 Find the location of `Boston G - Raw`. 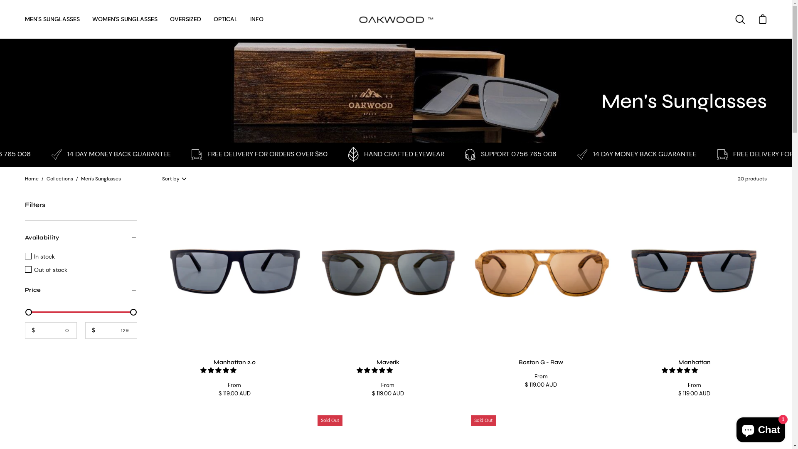

Boston G - Raw is located at coordinates (541, 271).